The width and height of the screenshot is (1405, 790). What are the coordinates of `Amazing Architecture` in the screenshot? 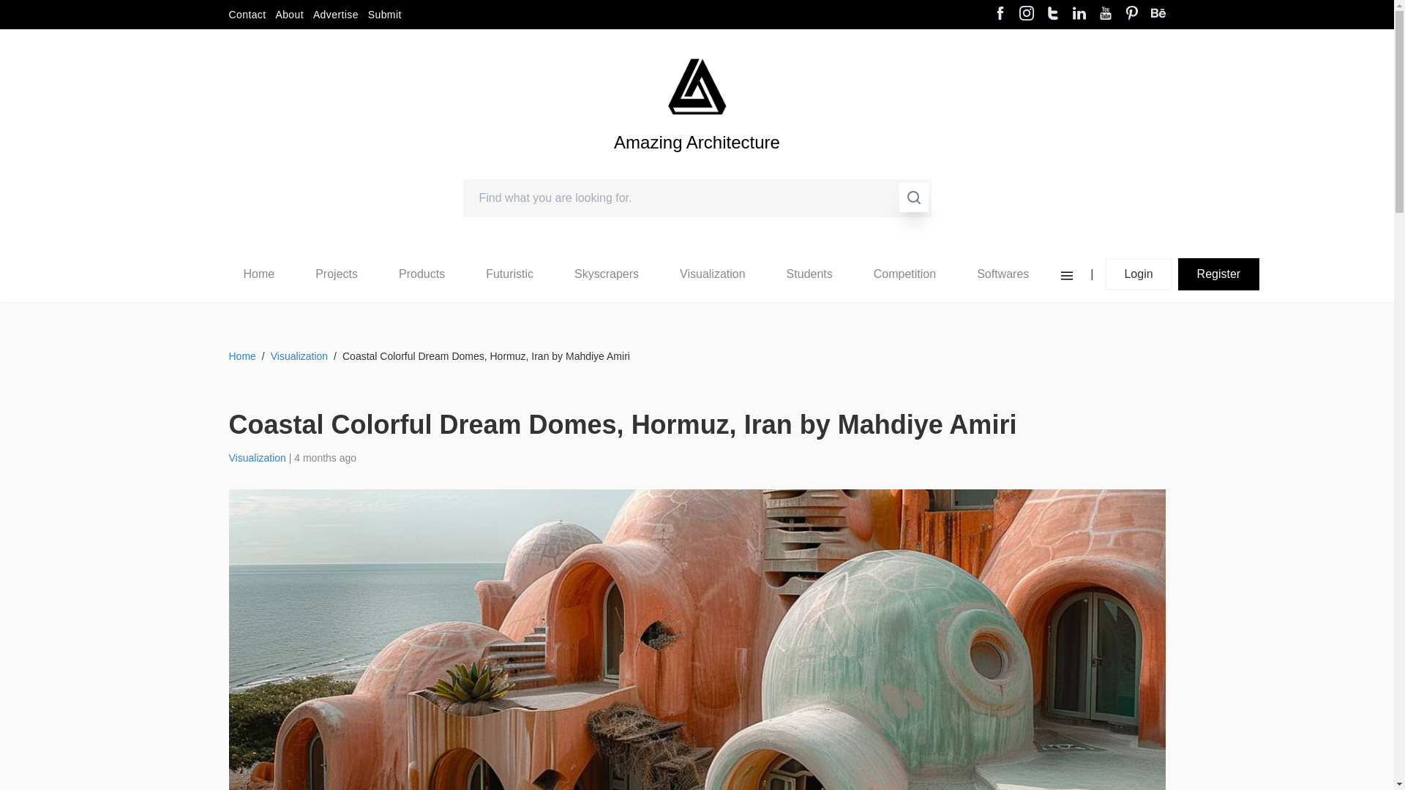 It's located at (697, 167).